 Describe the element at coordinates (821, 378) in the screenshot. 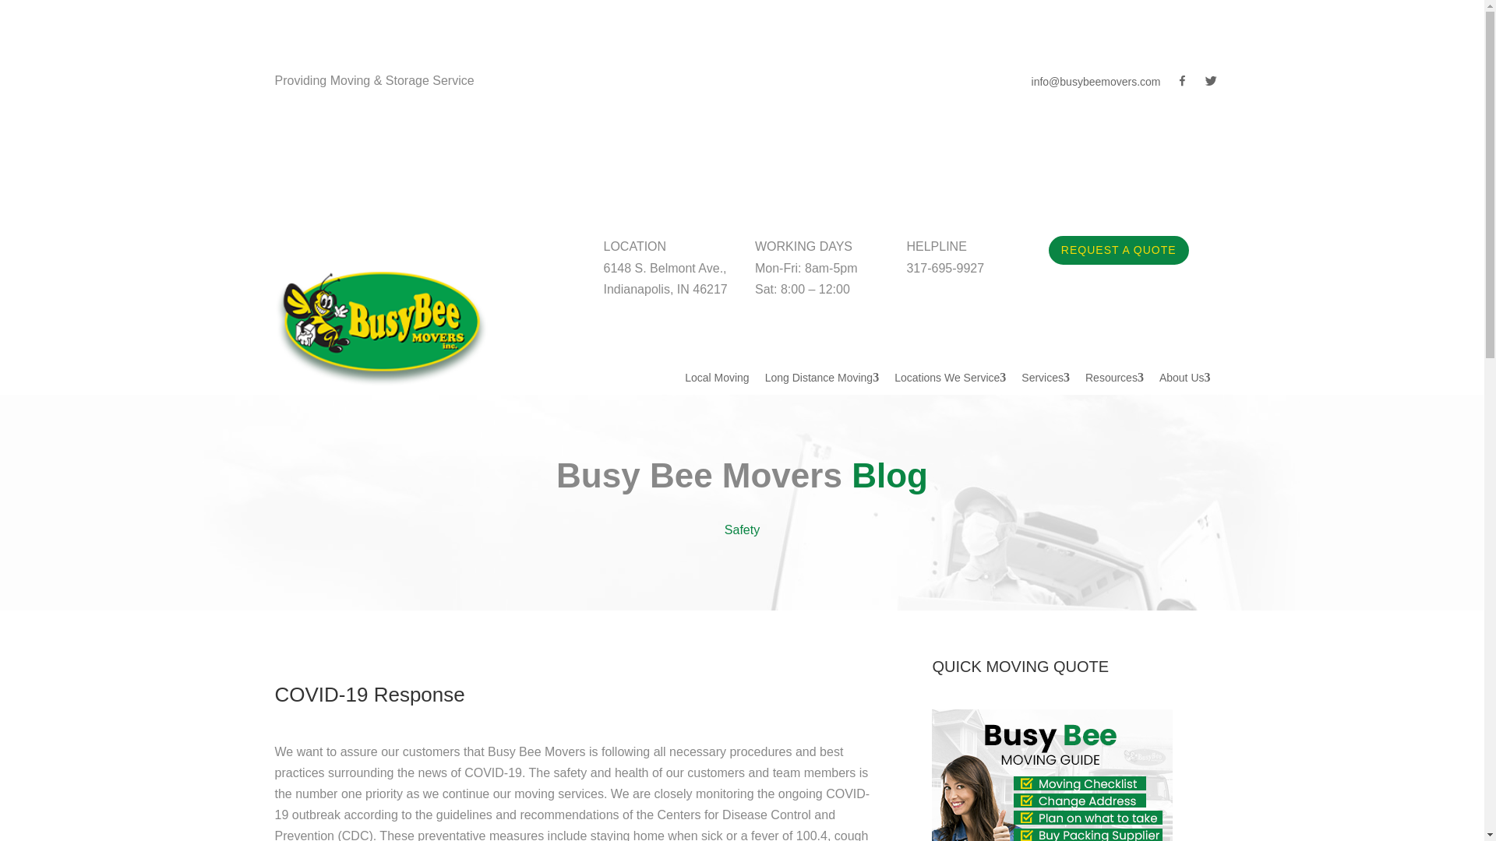

I see `Long Distance Moving` at that location.